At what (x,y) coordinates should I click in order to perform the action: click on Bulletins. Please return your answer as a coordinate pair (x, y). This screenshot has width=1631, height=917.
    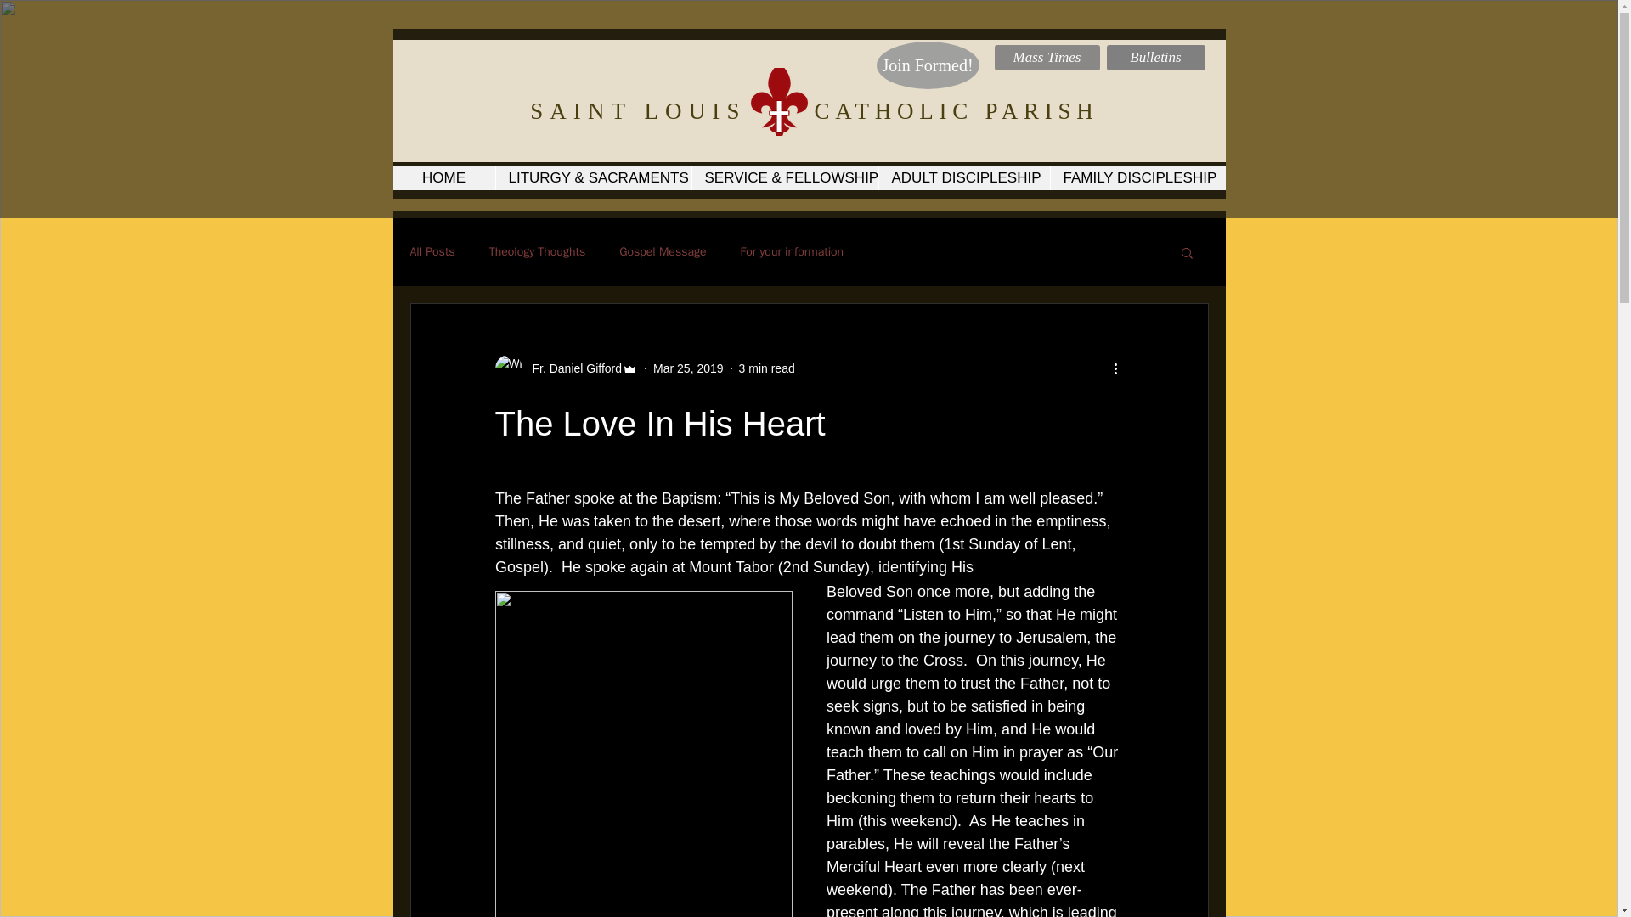
    Looking at the image, I should click on (1155, 58).